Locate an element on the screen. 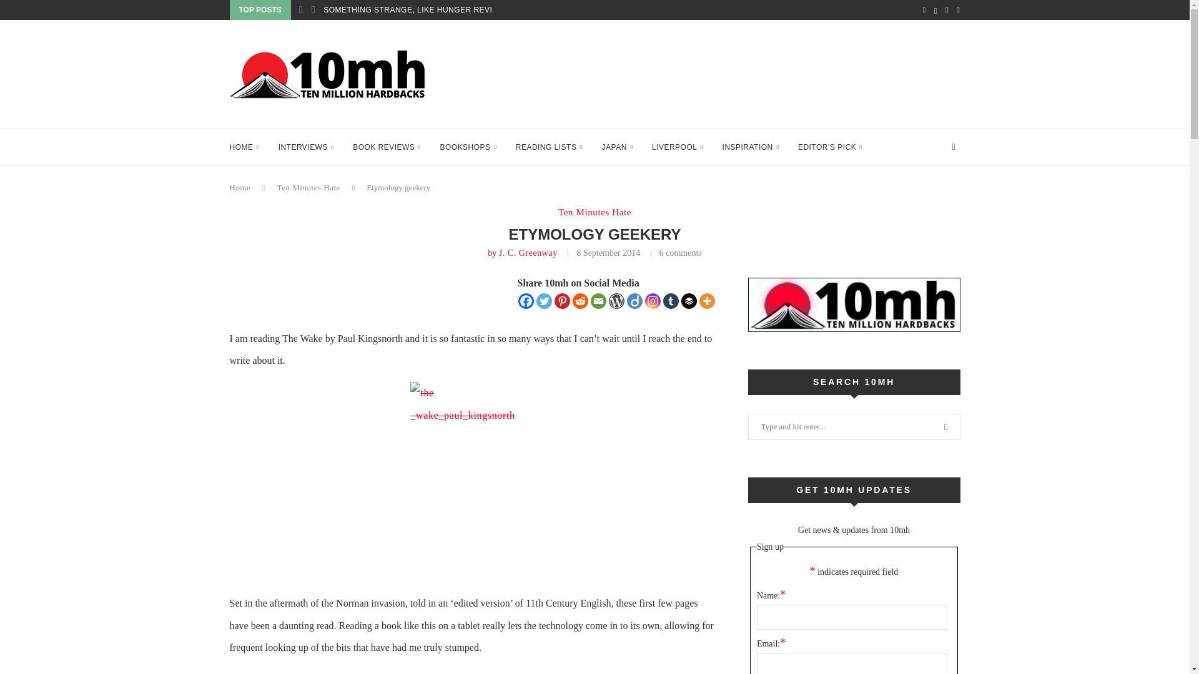 The height and width of the screenshot is (674, 1199). Email is located at coordinates (598, 301).